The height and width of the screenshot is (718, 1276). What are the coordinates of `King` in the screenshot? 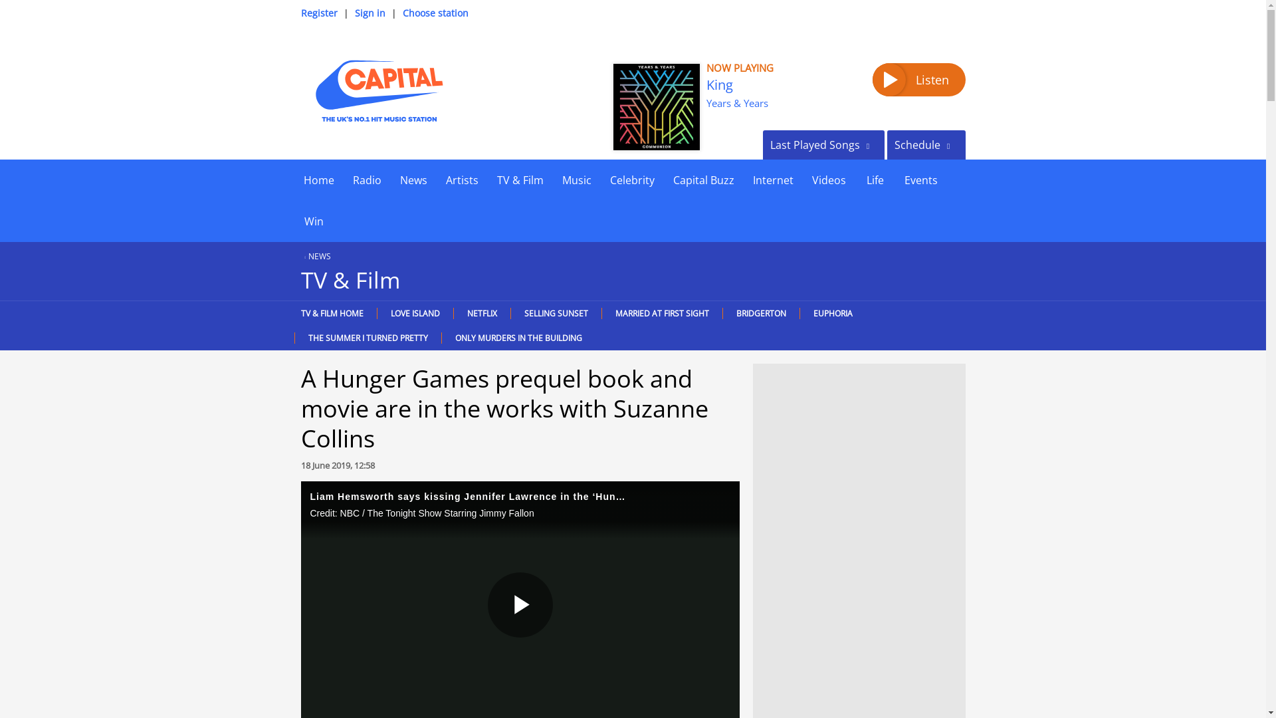 It's located at (719, 85).